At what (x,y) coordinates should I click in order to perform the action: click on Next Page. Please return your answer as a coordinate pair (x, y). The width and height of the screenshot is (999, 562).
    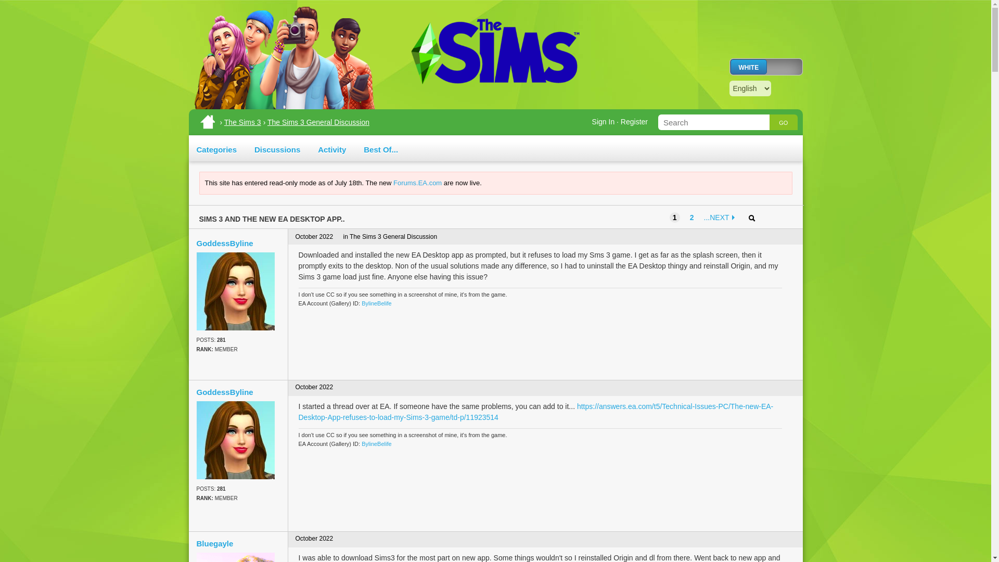
    Looking at the image, I should click on (720, 218).